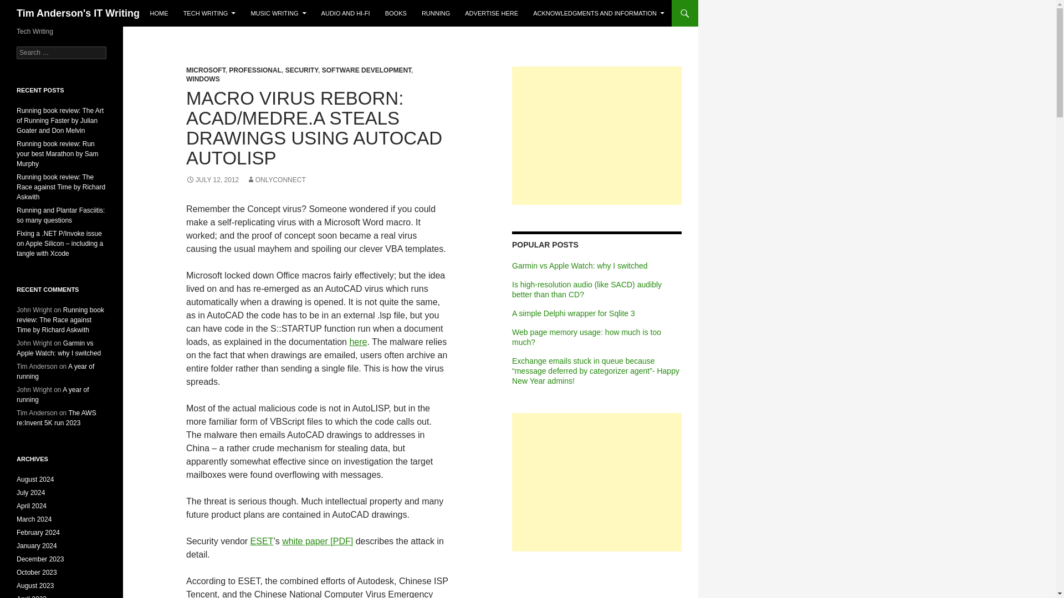  What do you see at coordinates (366, 70) in the screenshot?
I see `SOFTWARE DEVELOPMENT` at bounding box center [366, 70].